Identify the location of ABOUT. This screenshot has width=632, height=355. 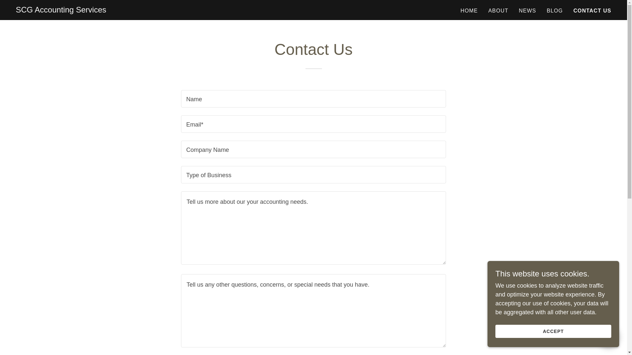
(498, 11).